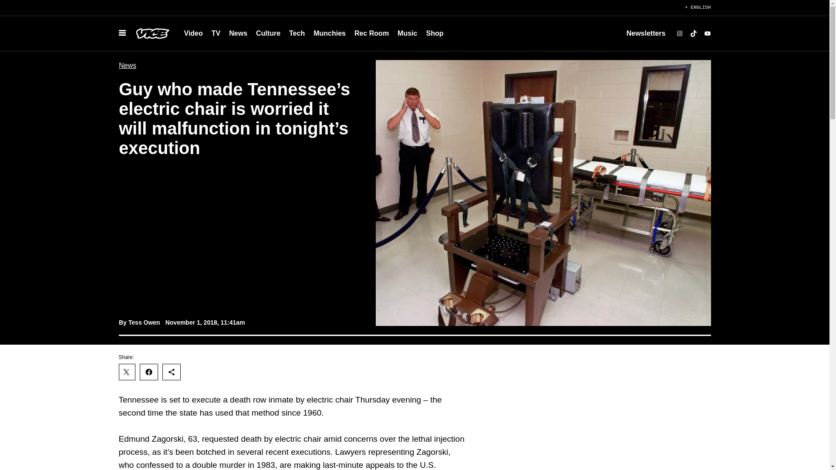 Image resolution: width=836 pixels, height=470 pixels. Describe the element at coordinates (144, 322) in the screenshot. I see `Posts by Tess Owen` at that location.